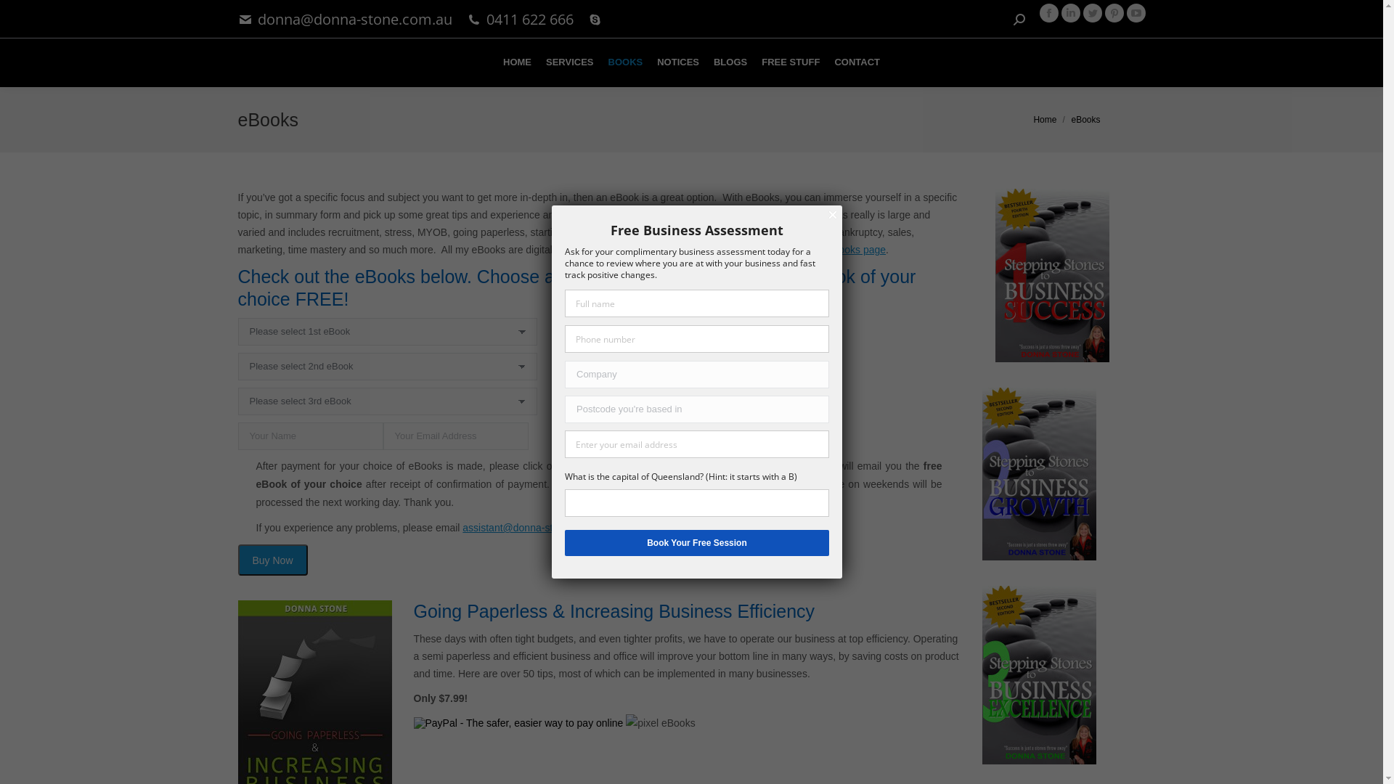 The image size is (1394, 784). Describe the element at coordinates (678, 62) in the screenshot. I see `NOTICES` at that location.